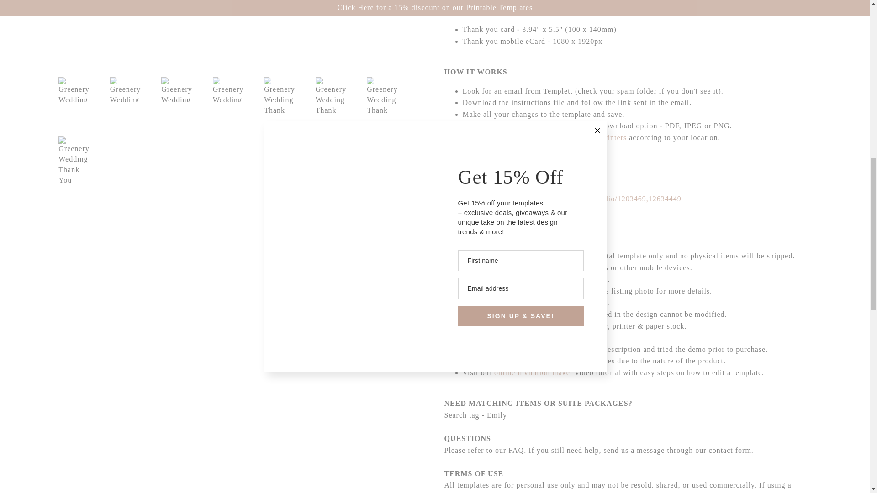 The width and height of the screenshot is (877, 493). I want to click on demo link for thank you card template, so click(562, 198).